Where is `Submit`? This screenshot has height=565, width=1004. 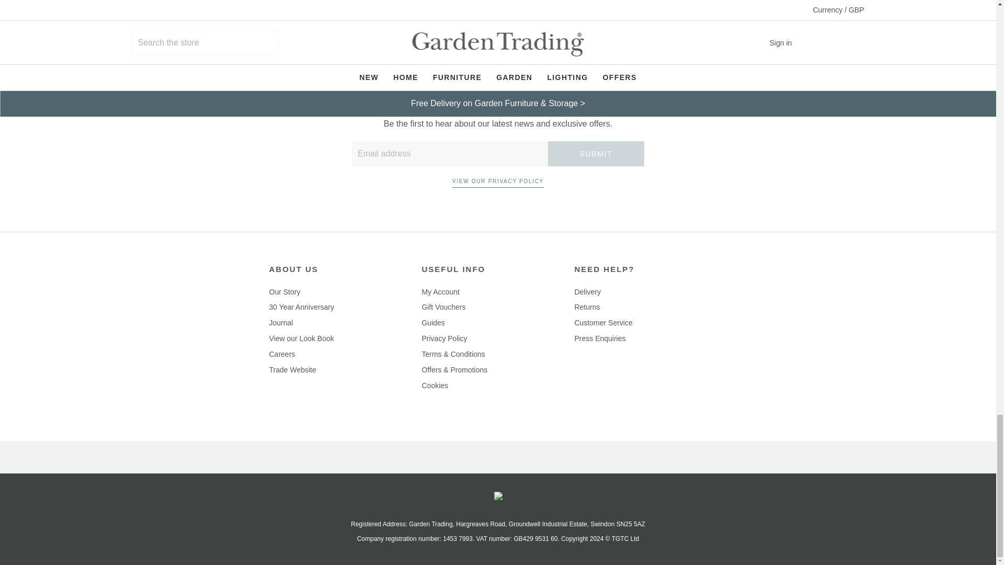 Submit is located at coordinates (596, 154).